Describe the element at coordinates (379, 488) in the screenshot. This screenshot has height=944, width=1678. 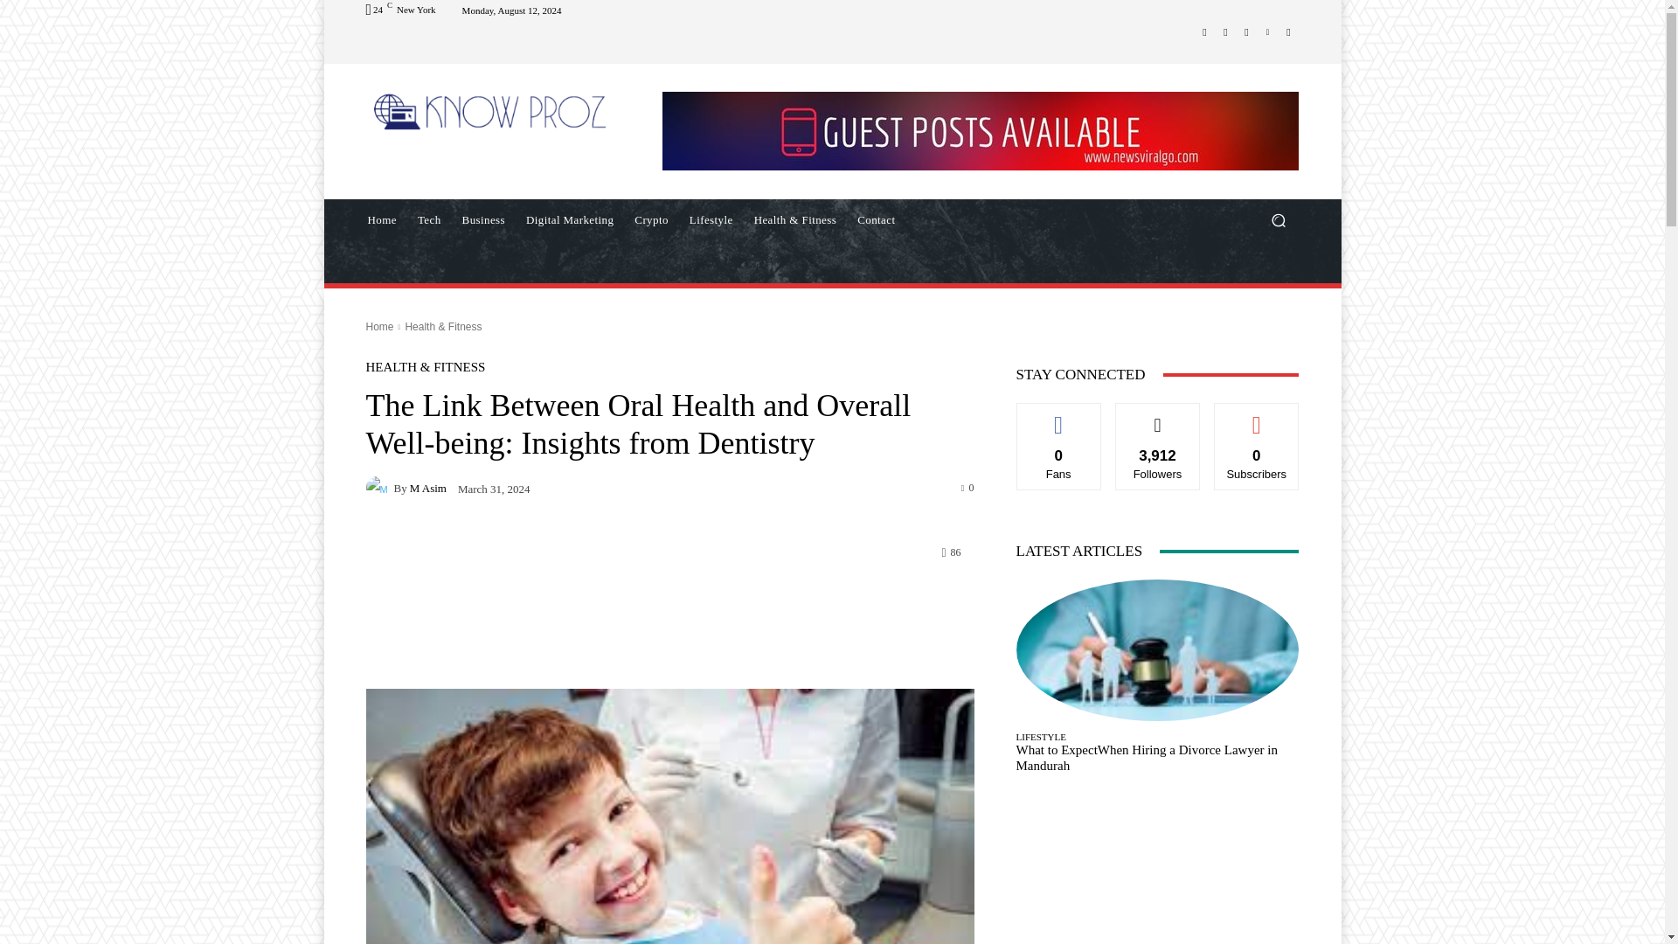
I see `M Asim` at that location.